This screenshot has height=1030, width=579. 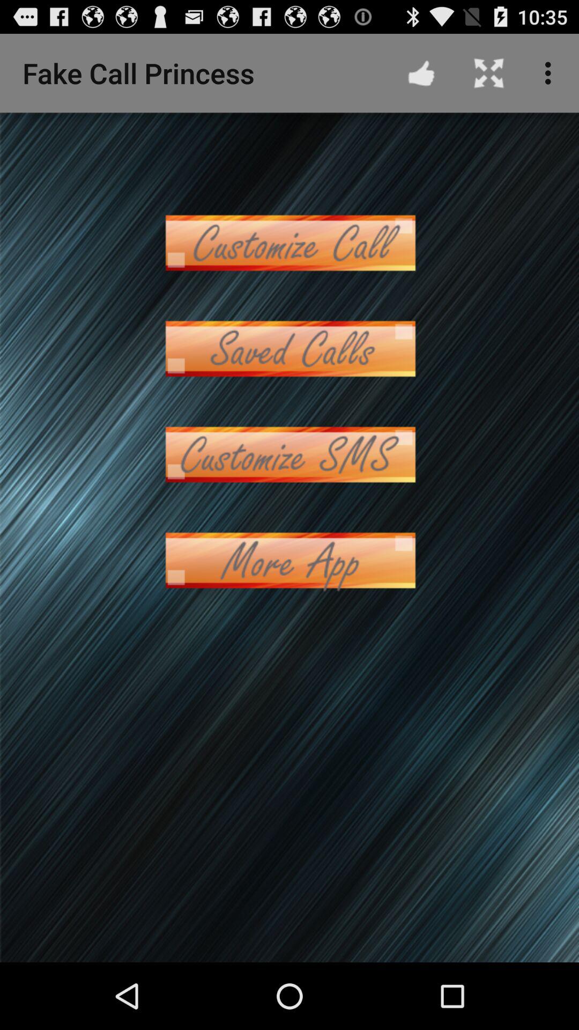 What do you see at coordinates (289, 455) in the screenshot?
I see `go to sms patturn` at bounding box center [289, 455].